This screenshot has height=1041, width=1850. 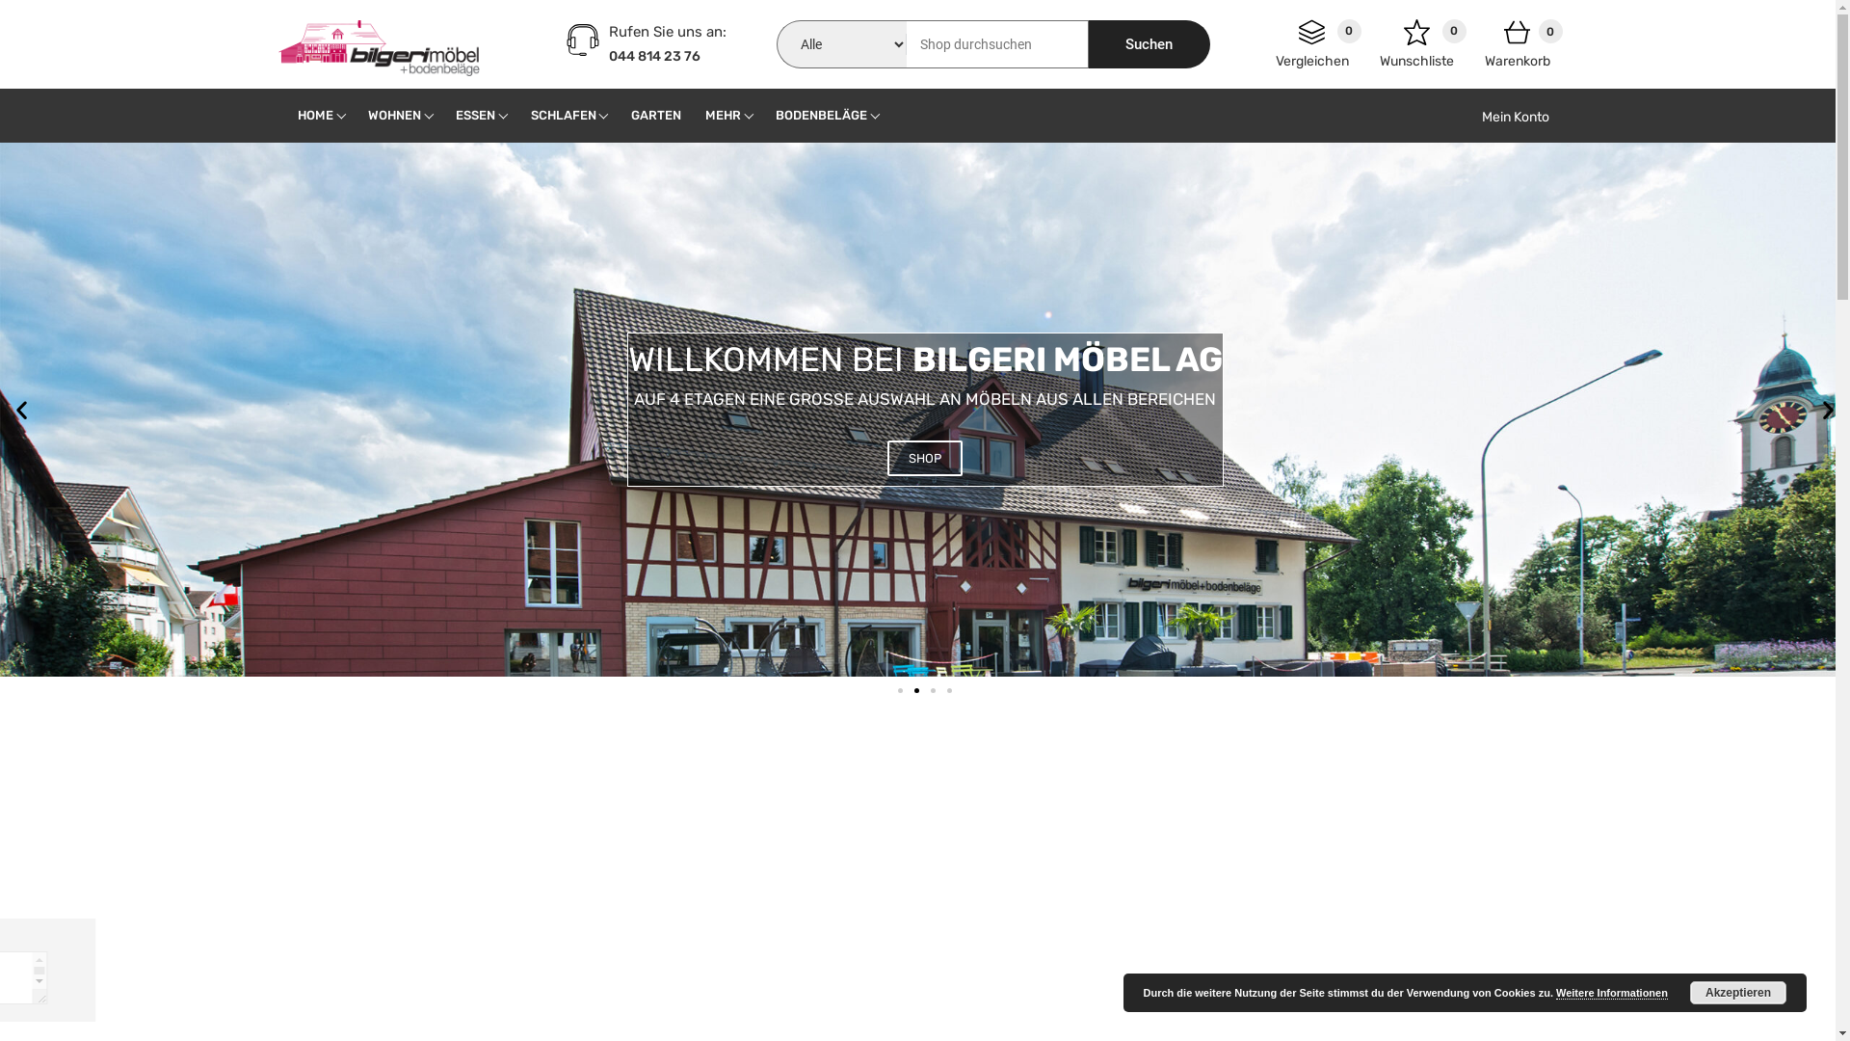 I want to click on ESSEN, so click(x=476, y=116).